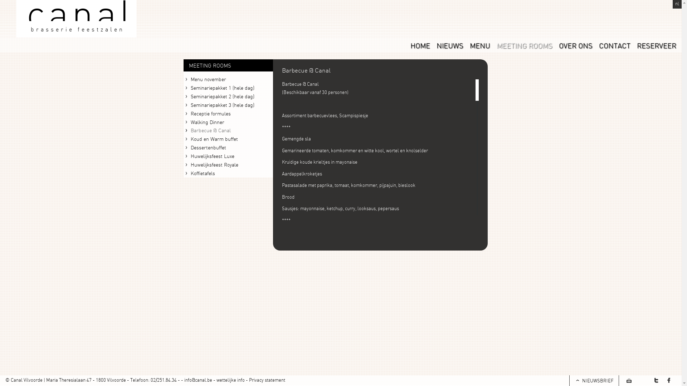 The image size is (687, 386). Describe the element at coordinates (228, 105) in the screenshot. I see `Seminariepakket 3 (hele dag)` at that location.